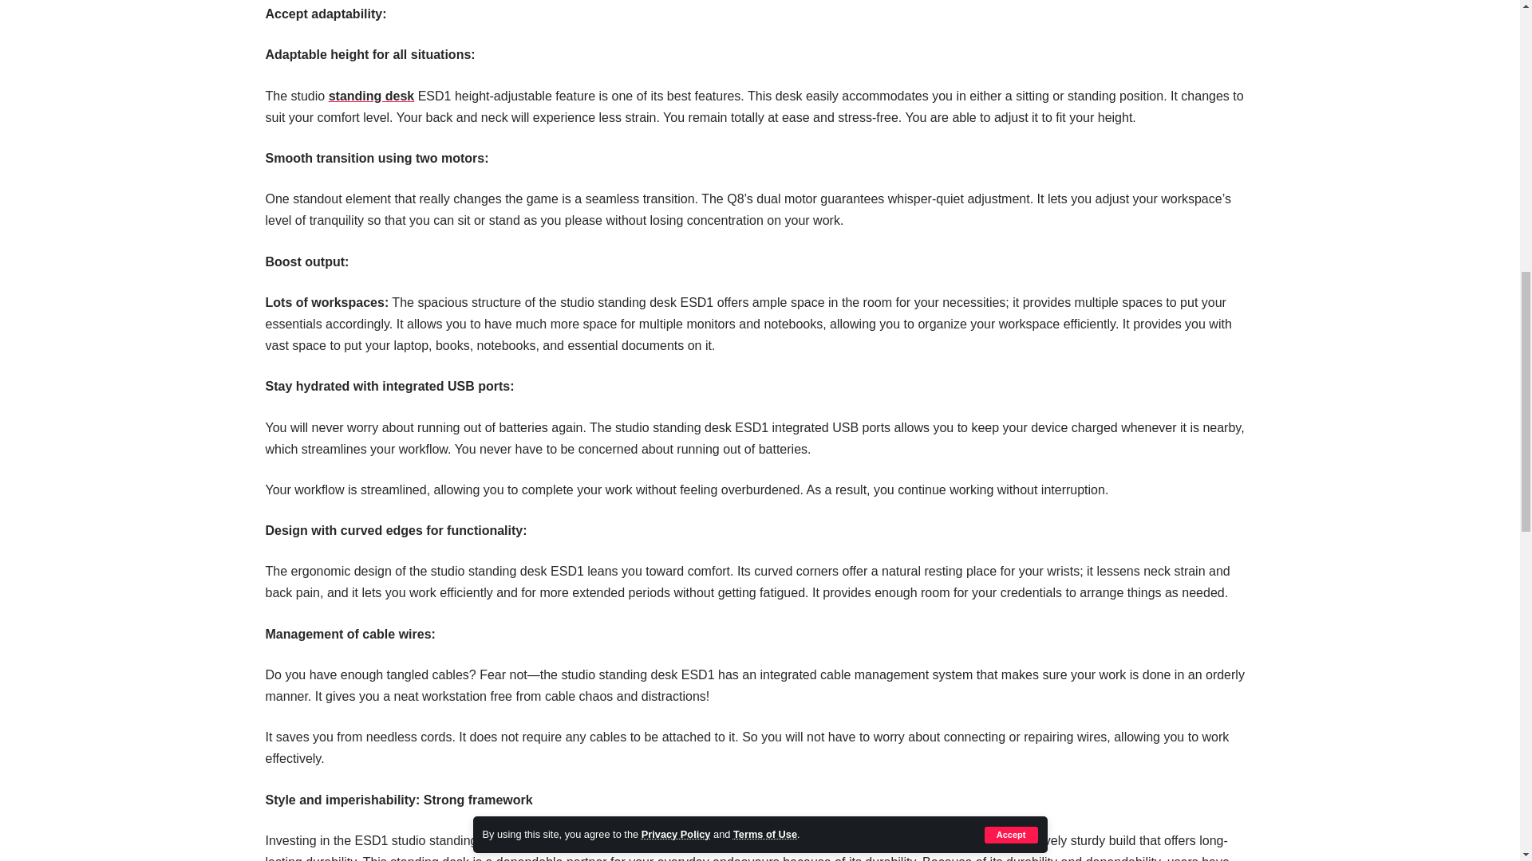  Describe the element at coordinates (372, 96) in the screenshot. I see `standing desk` at that location.